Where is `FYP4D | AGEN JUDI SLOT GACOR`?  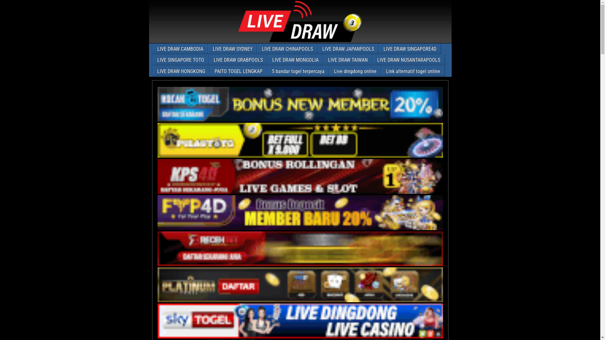
FYP4D | AGEN JUDI SLOT GACOR is located at coordinates (300, 213).